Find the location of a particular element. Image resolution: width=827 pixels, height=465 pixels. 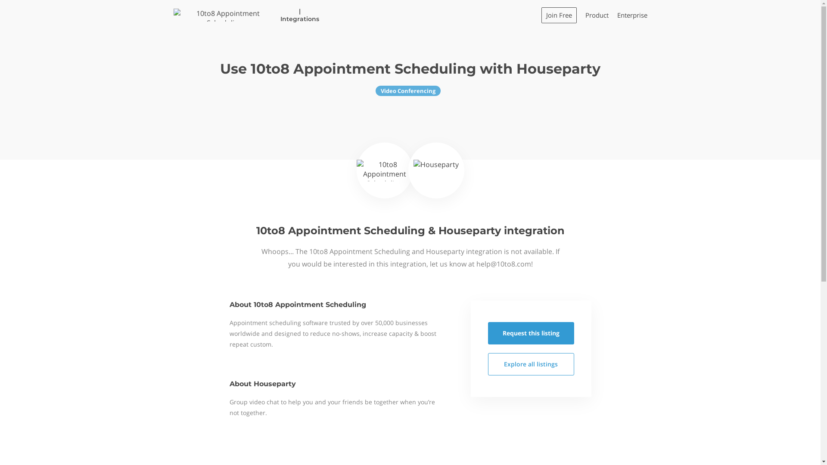

10to8 Appointment Scheduling is located at coordinates (224, 15).